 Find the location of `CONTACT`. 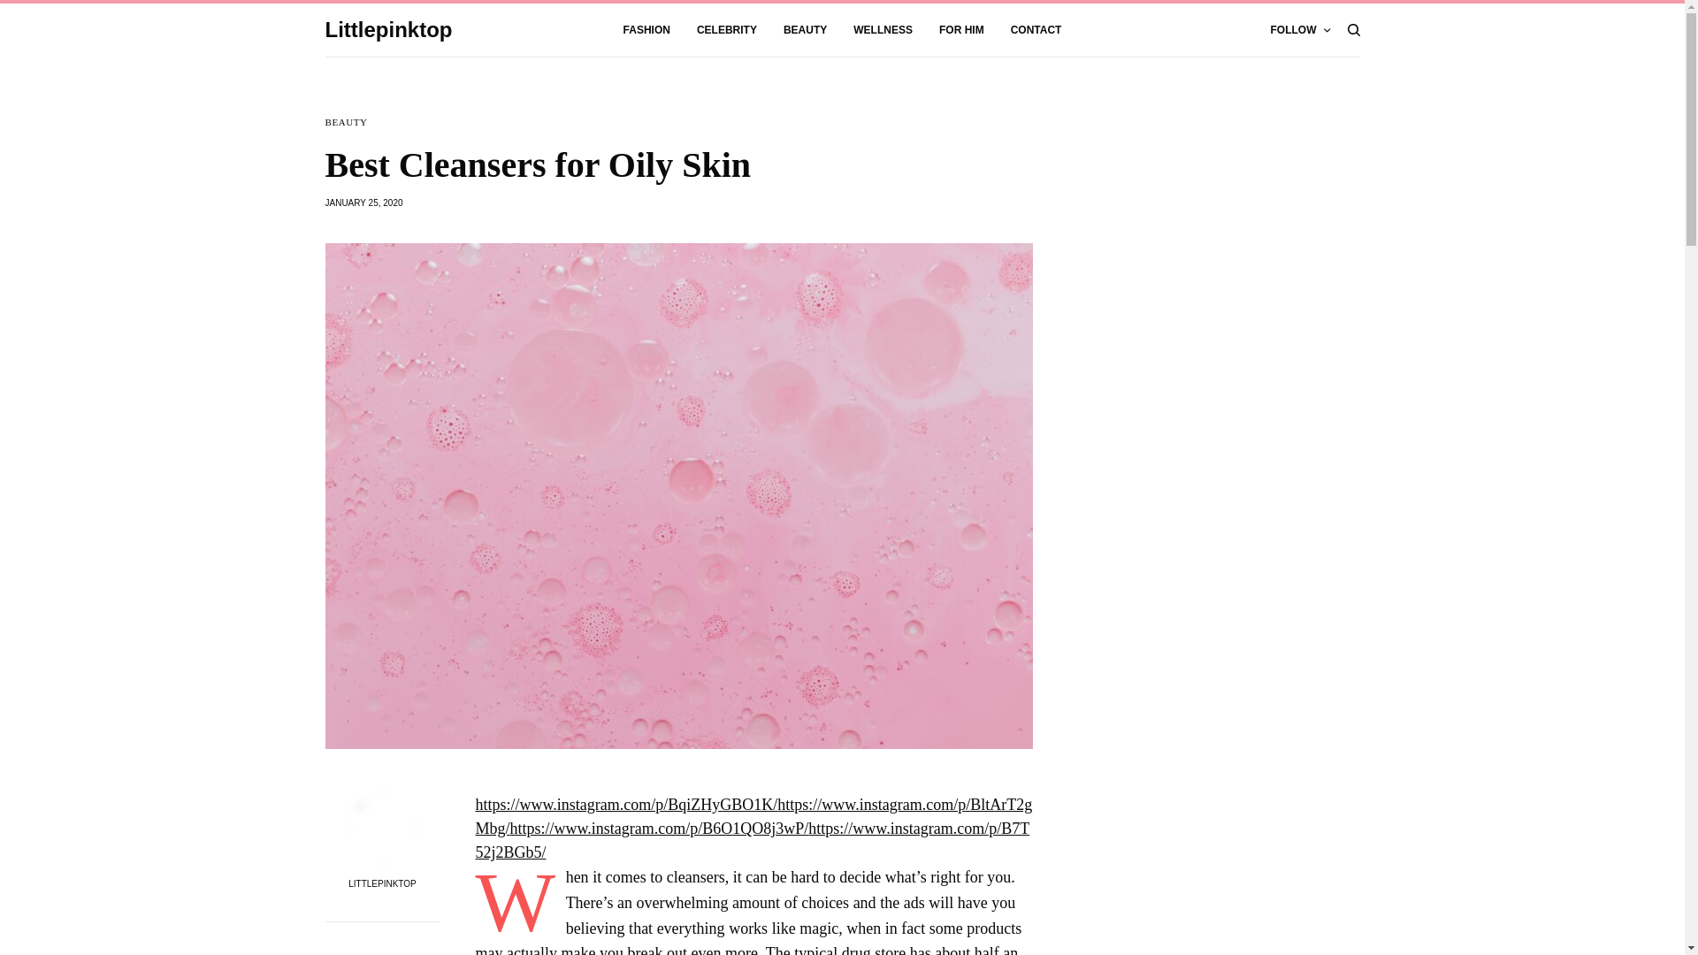

CONTACT is located at coordinates (1036, 30).